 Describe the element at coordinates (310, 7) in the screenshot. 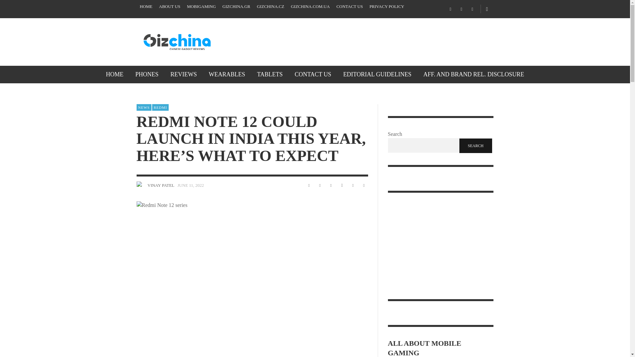

I see `GIZCHINA.COM.UA` at that location.